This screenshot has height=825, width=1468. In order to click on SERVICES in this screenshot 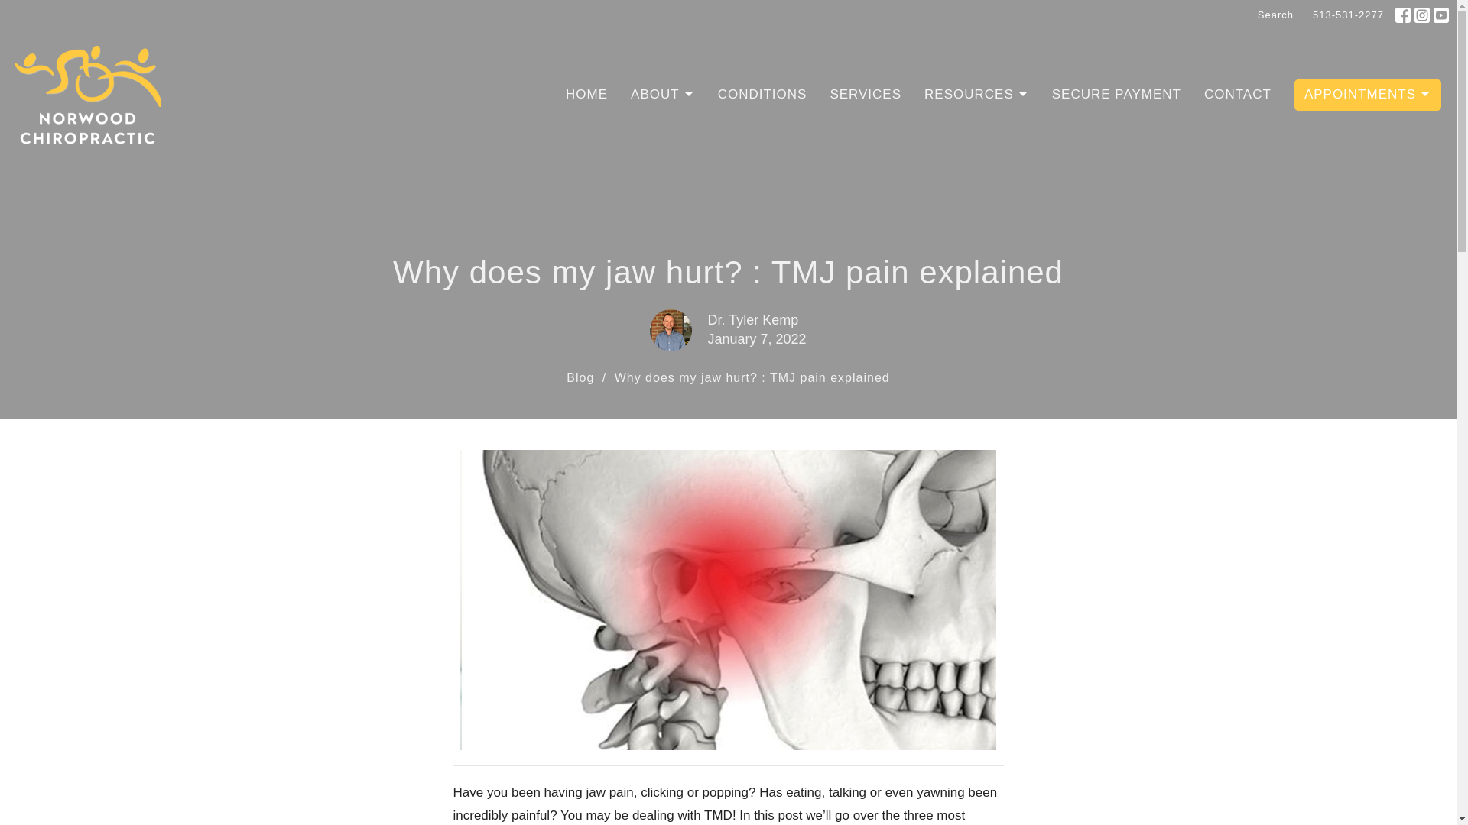, I will do `click(865, 94)`.